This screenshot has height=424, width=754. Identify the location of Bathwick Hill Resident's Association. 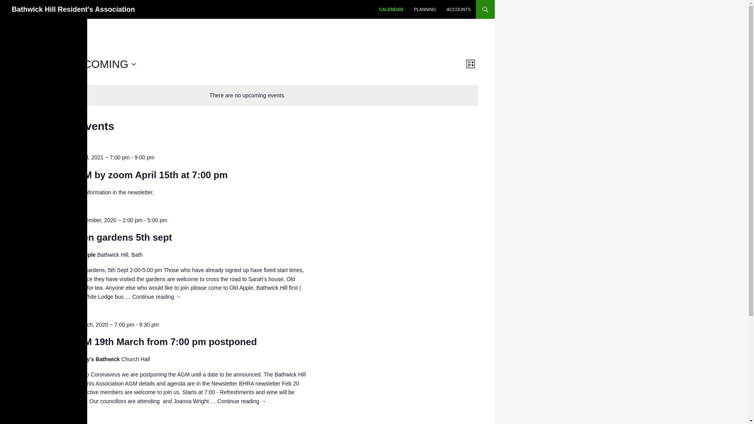
(73, 9).